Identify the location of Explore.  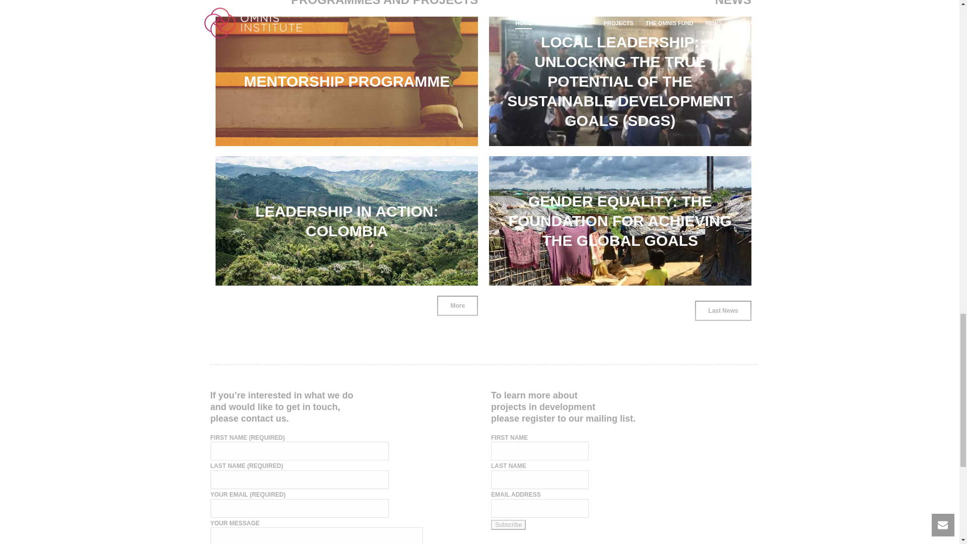
(445, 254).